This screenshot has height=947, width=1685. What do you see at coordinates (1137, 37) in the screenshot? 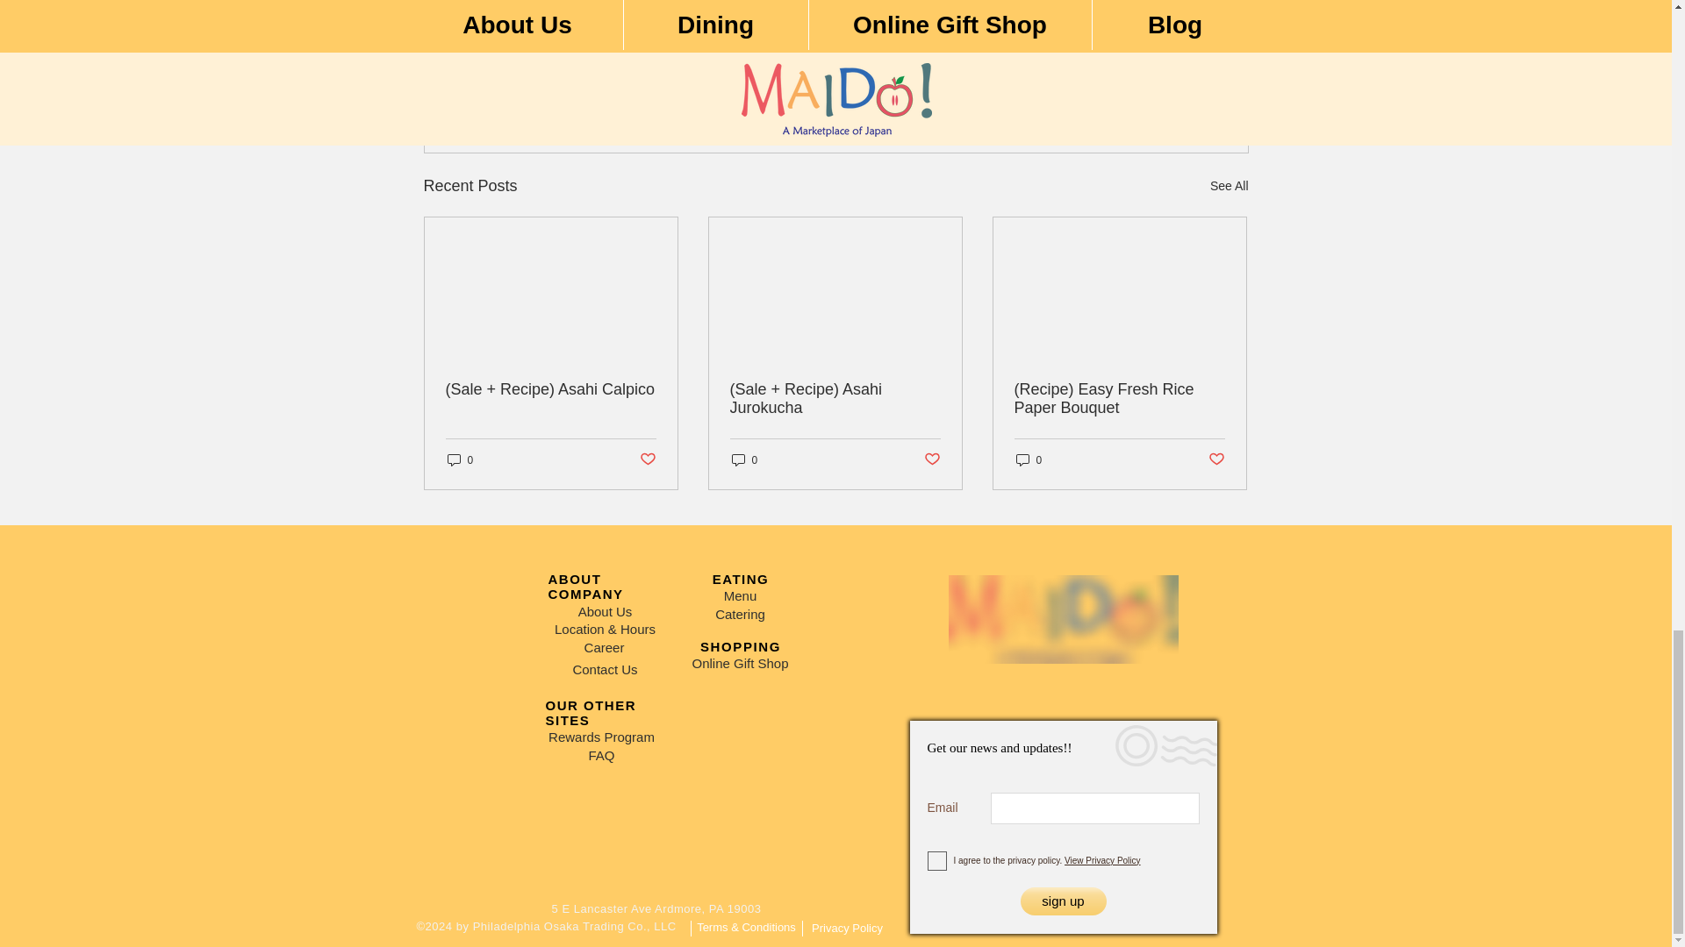
I see `Post not marked as liked` at bounding box center [1137, 37].